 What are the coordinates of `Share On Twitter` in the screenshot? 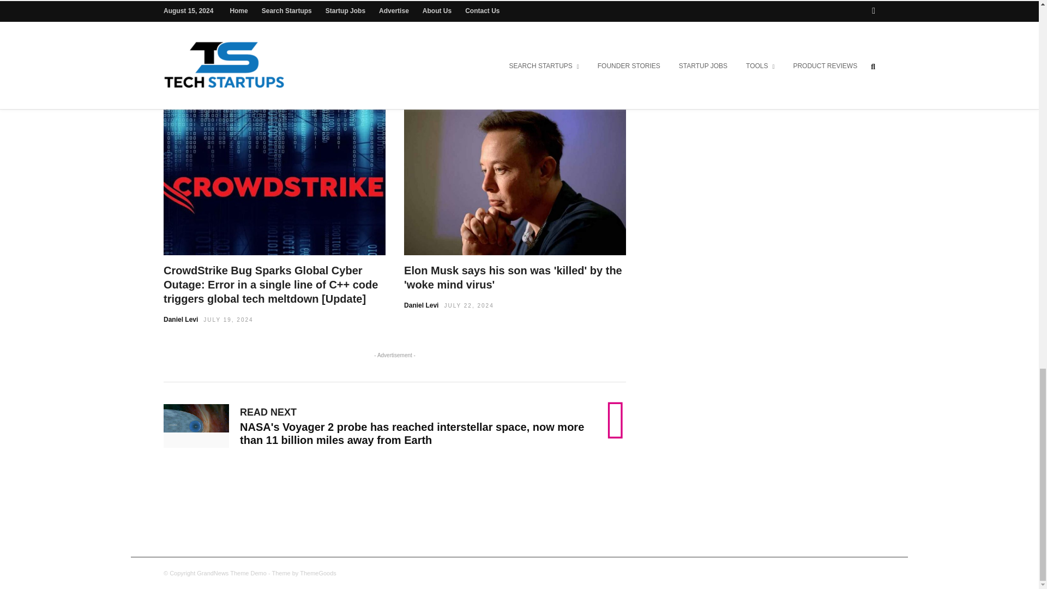 It's located at (412, 20).